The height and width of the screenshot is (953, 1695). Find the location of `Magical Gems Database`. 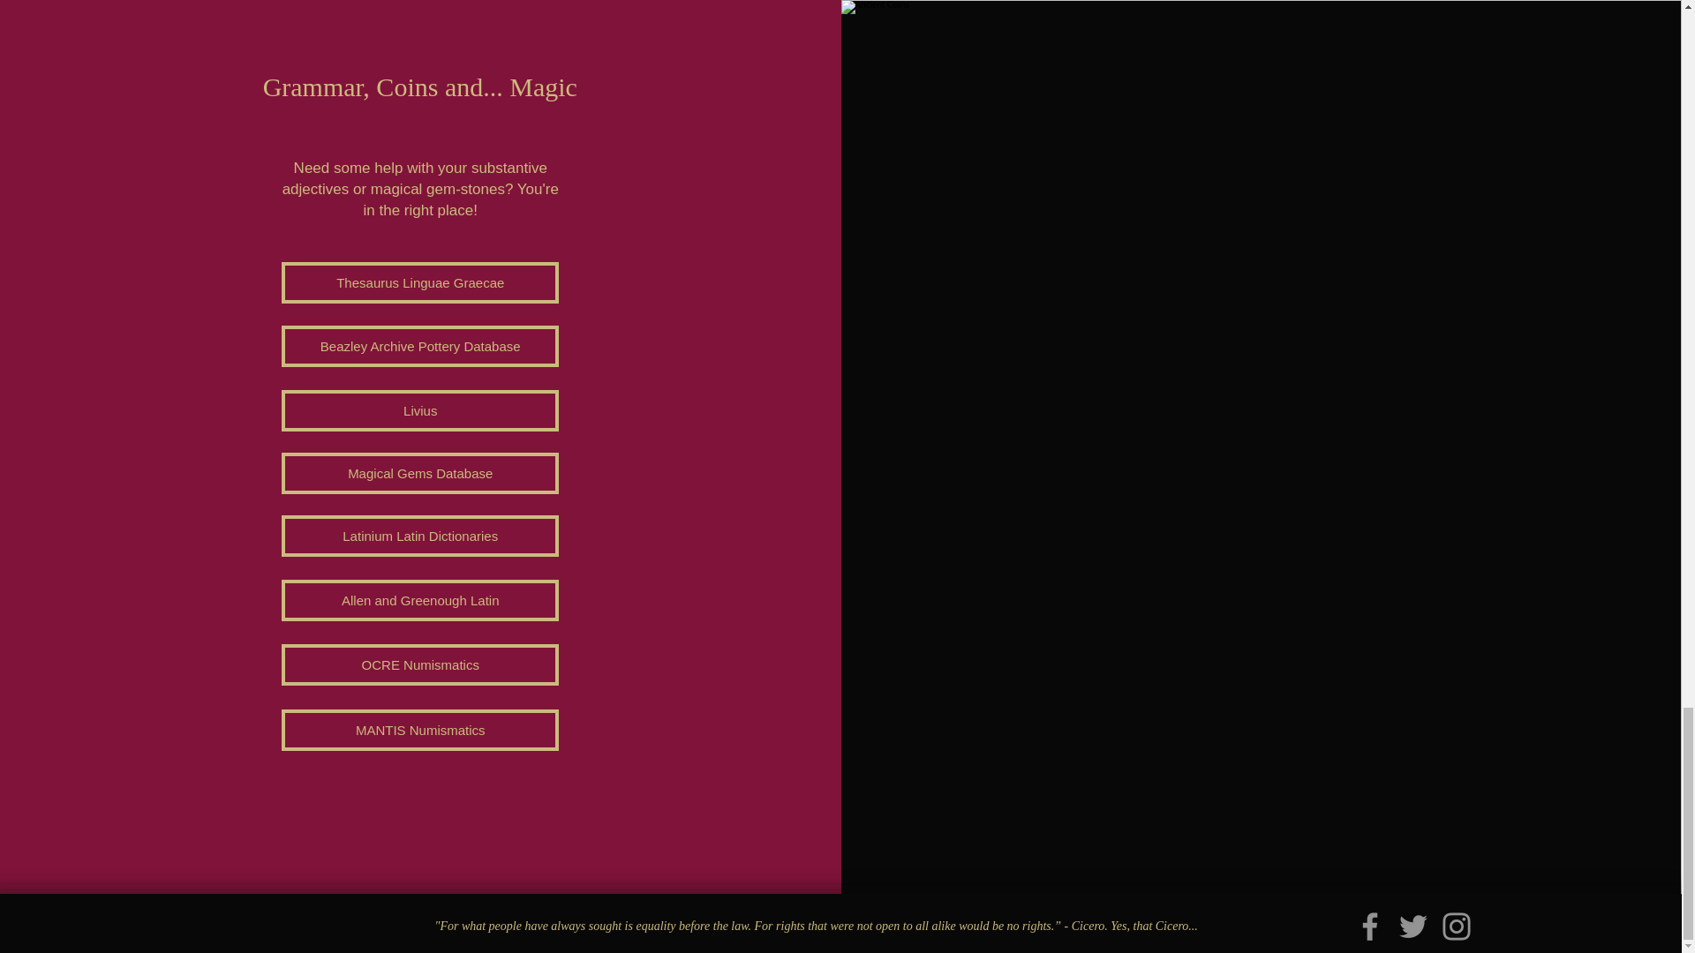

Magical Gems Database is located at coordinates (420, 473).